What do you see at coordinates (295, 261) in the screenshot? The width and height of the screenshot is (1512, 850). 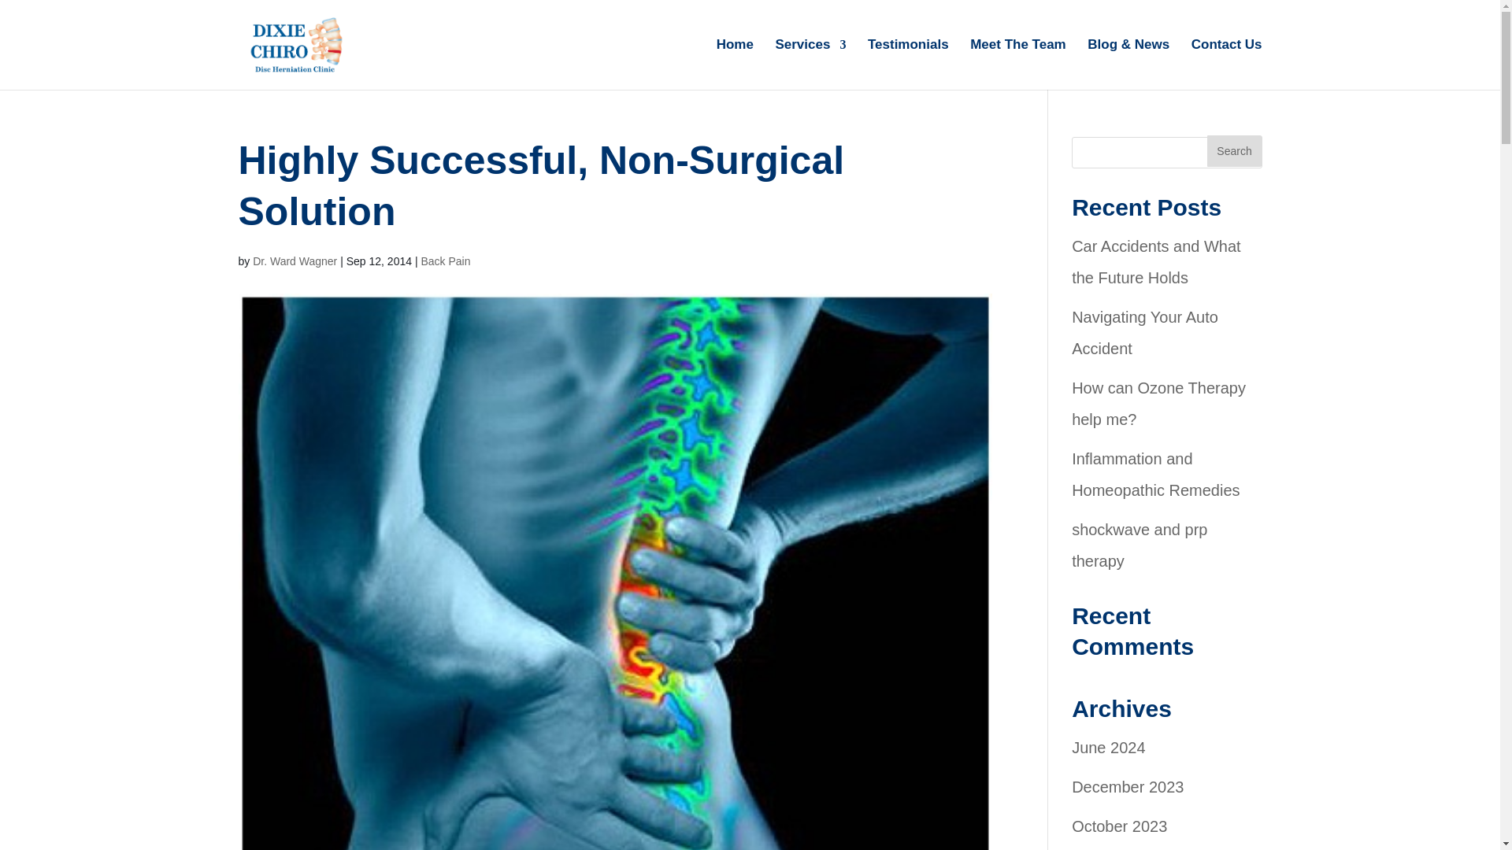 I see `Dr. Ward Wagner` at bounding box center [295, 261].